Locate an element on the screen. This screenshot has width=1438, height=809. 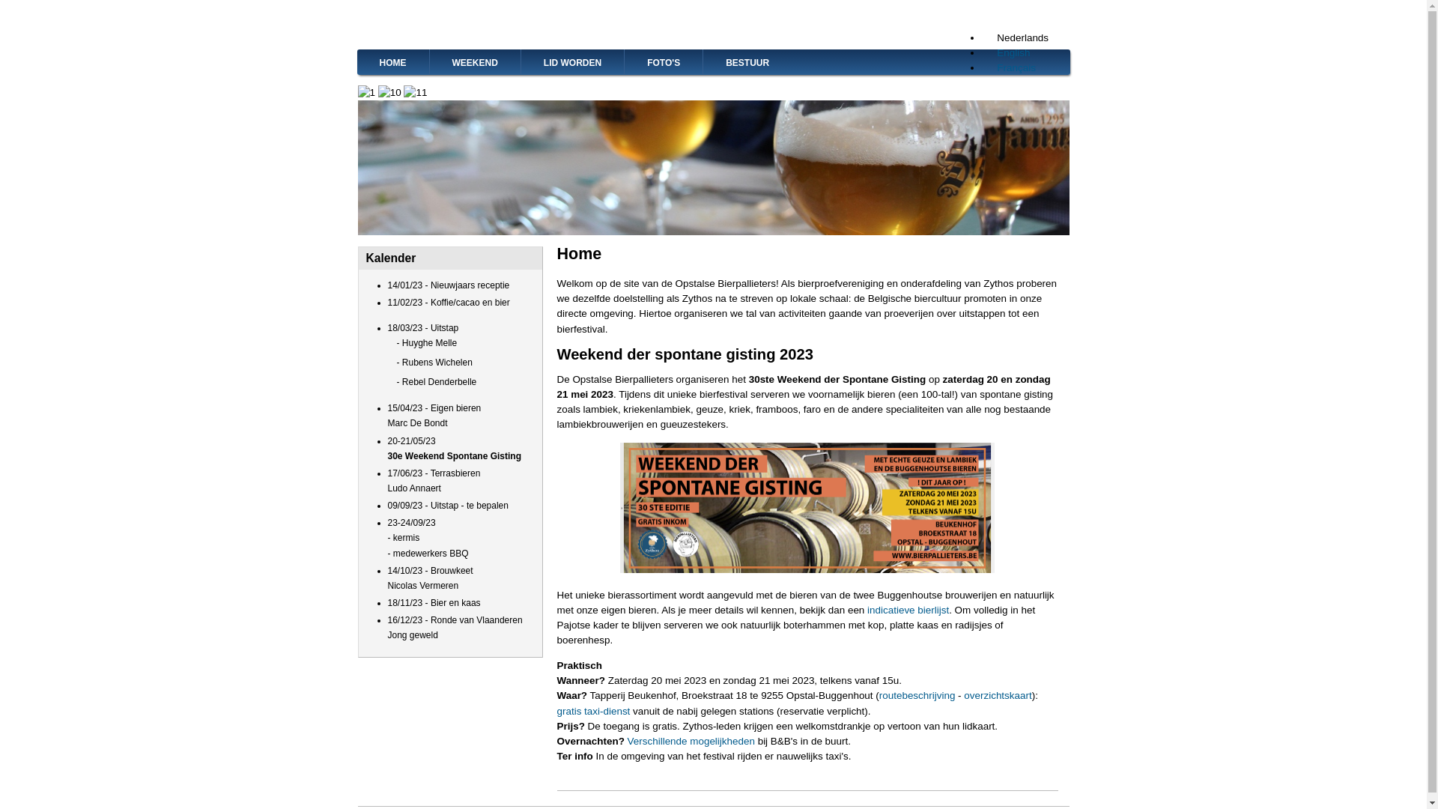
Verschillende mogelijkheden is located at coordinates (691, 742).